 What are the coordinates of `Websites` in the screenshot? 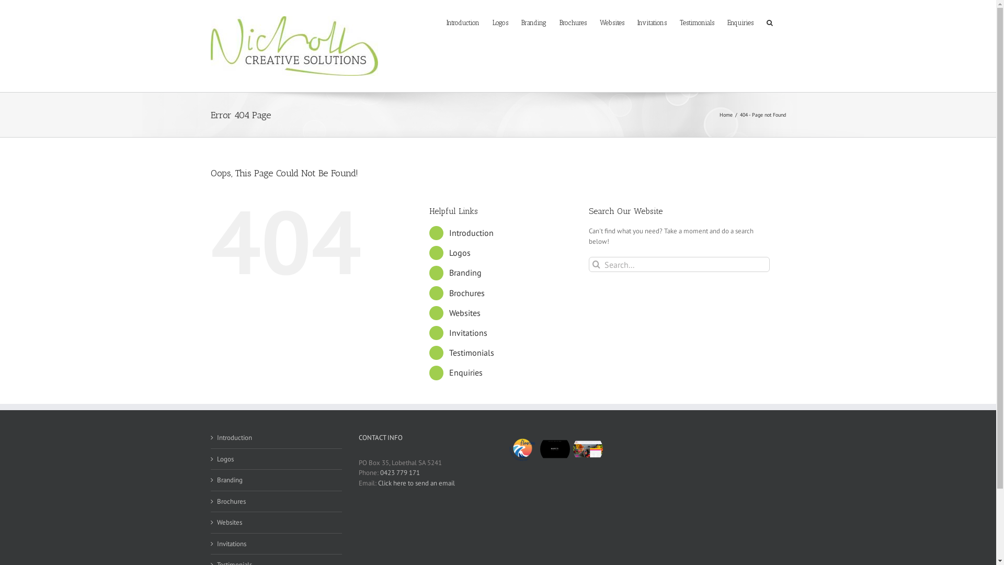 It's located at (276, 523).